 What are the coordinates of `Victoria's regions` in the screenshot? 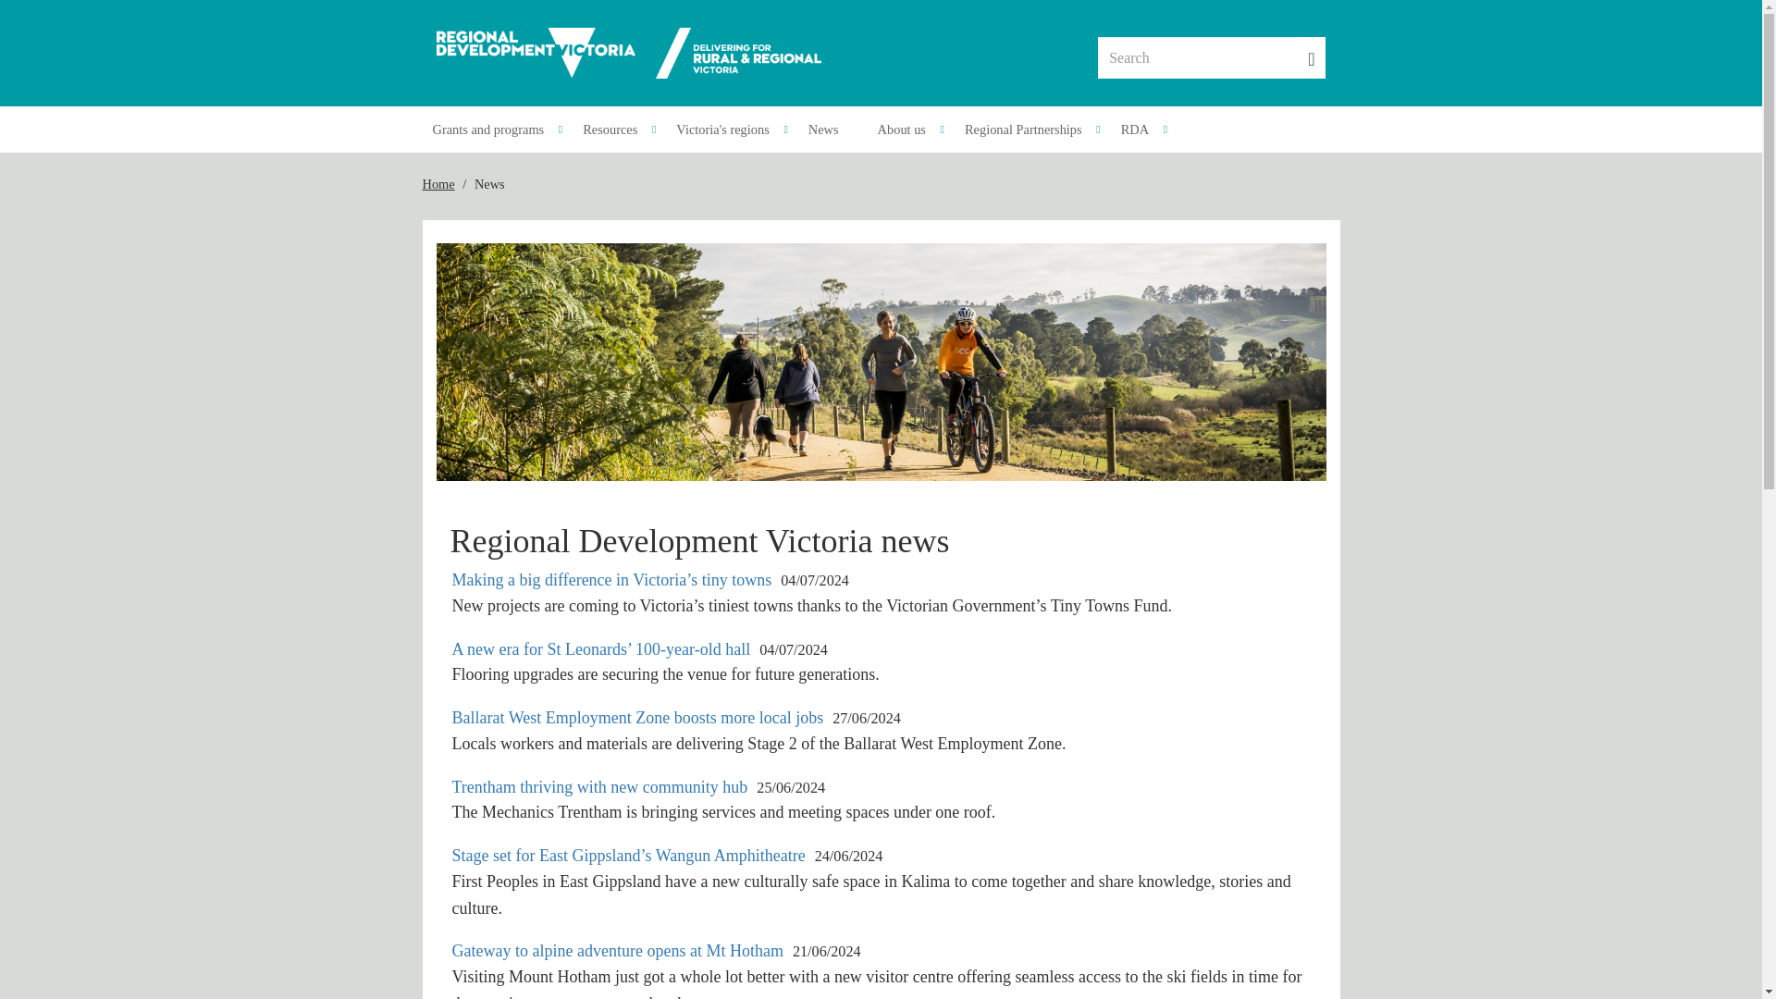 It's located at (731, 129).